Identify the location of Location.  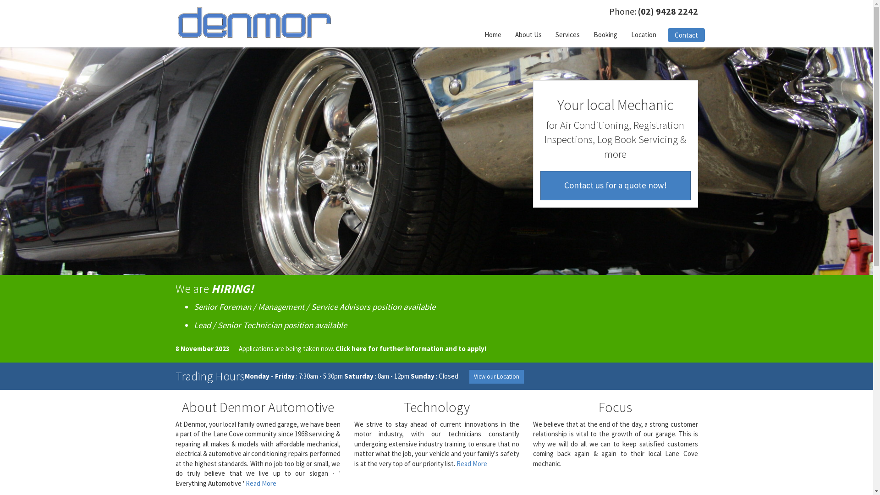
(369, 430).